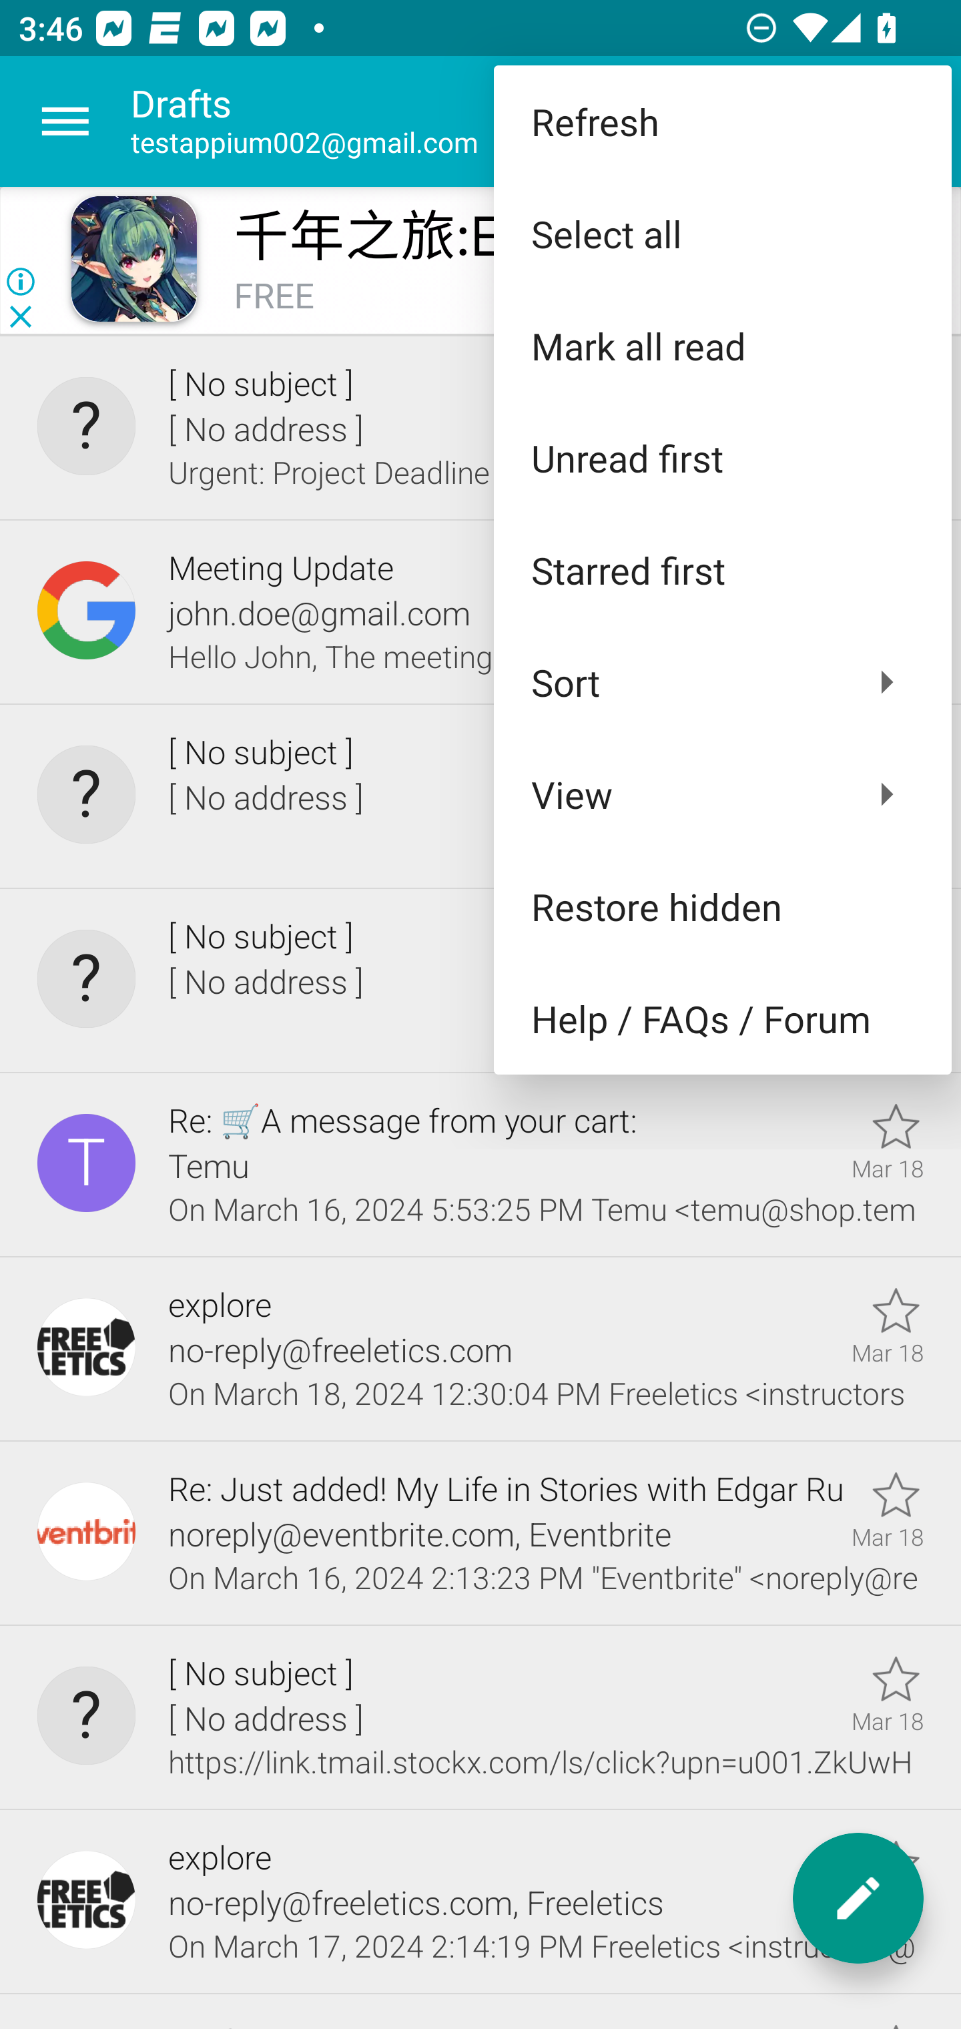 The width and height of the screenshot is (961, 2029). Describe the element at coordinates (722, 457) in the screenshot. I see `Unread first` at that location.